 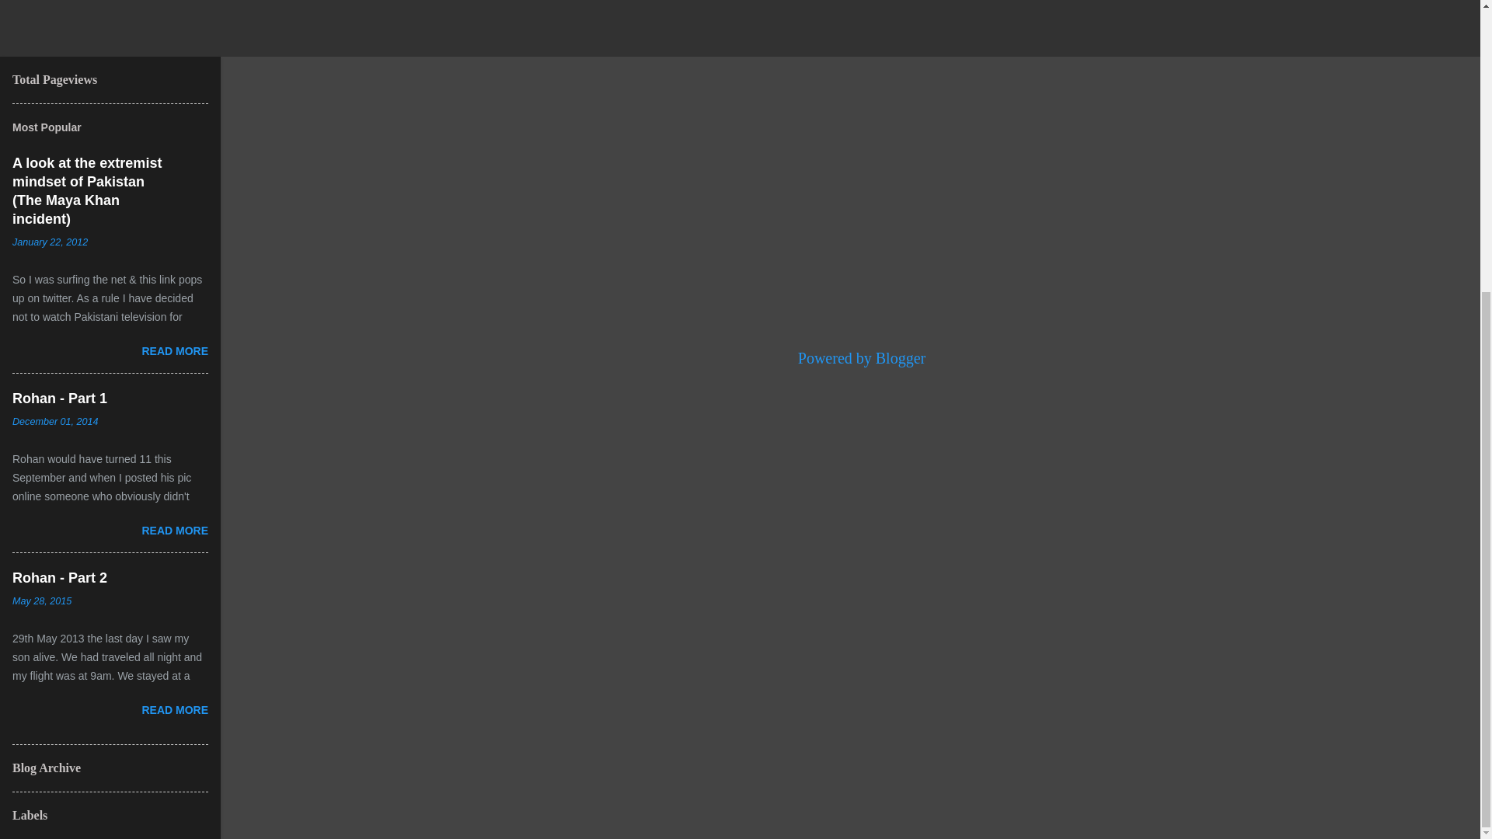 I want to click on Rohan - Part 1, so click(x=59, y=398).